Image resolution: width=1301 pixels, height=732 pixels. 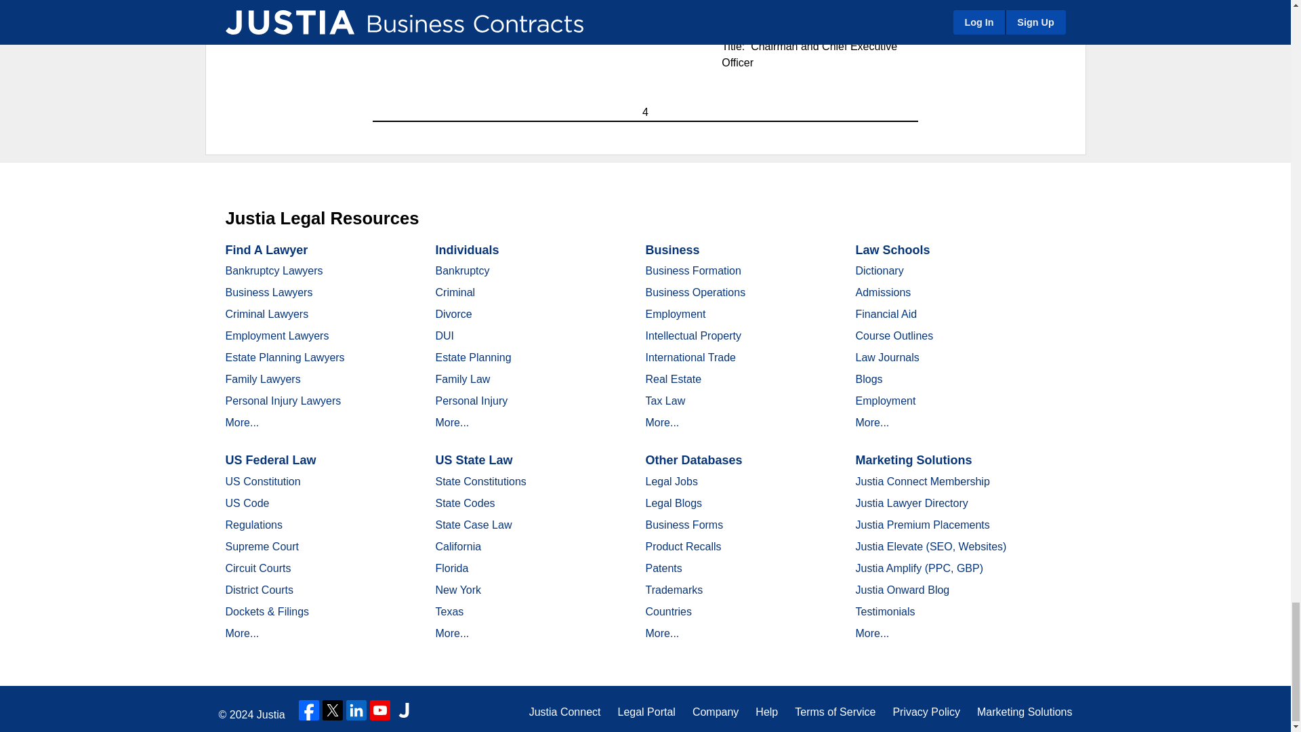 What do you see at coordinates (356, 710) in the screenshot?
I see `LinkedIn` at bounding box center [356, 710].